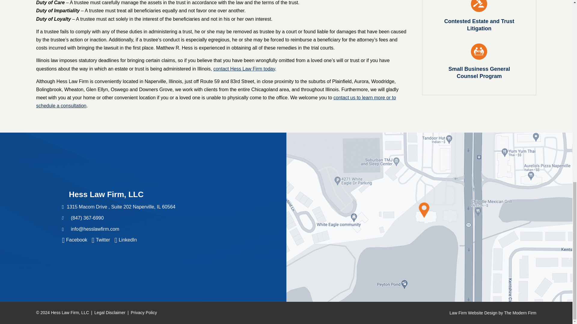 This screenshot has height=324, width=577. What do you see at coordinates (479, 60) in the screenshot?
I see `Read more about Small Business General Counsel Program` at bounding box center [479, 60].